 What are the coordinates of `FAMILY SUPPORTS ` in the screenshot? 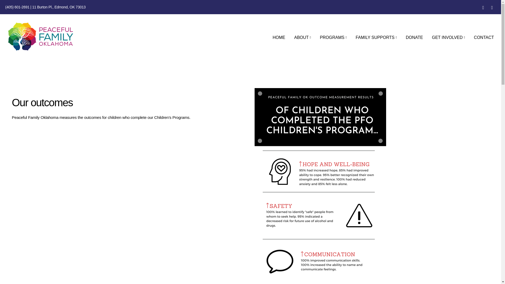 It's located at (376, 37).